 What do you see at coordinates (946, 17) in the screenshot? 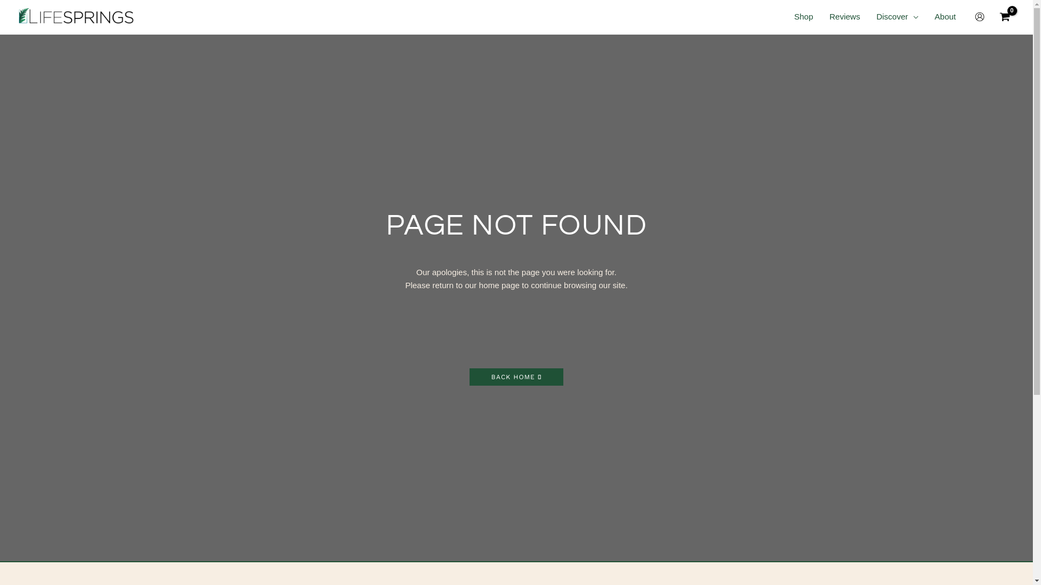
I see `About` at bounding box center [946, 17].